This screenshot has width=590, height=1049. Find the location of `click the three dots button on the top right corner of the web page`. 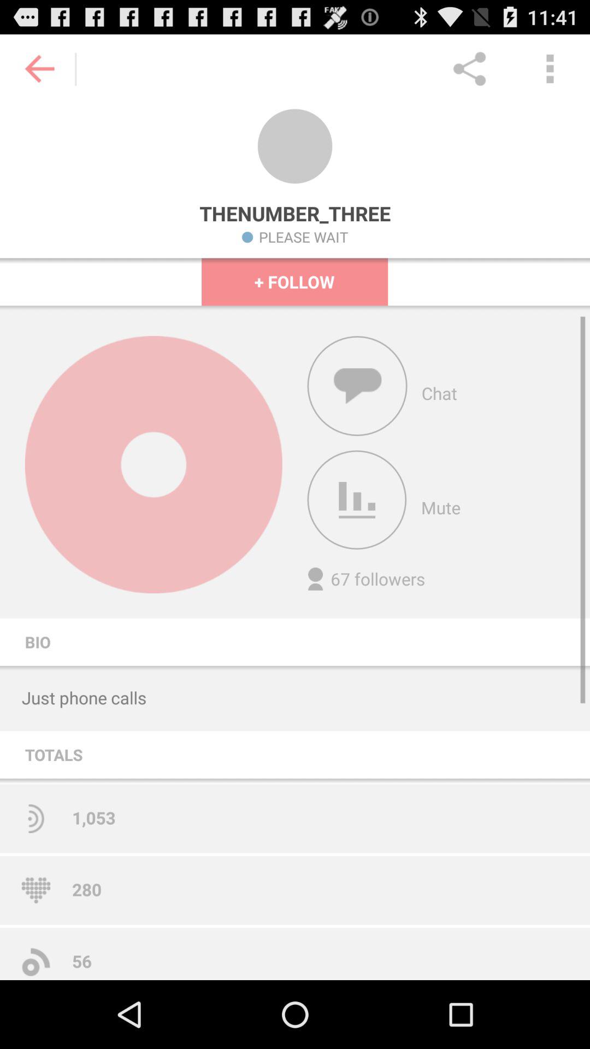

click the three dots button on the top right corner of the web page is located at coordinates (550, 69).